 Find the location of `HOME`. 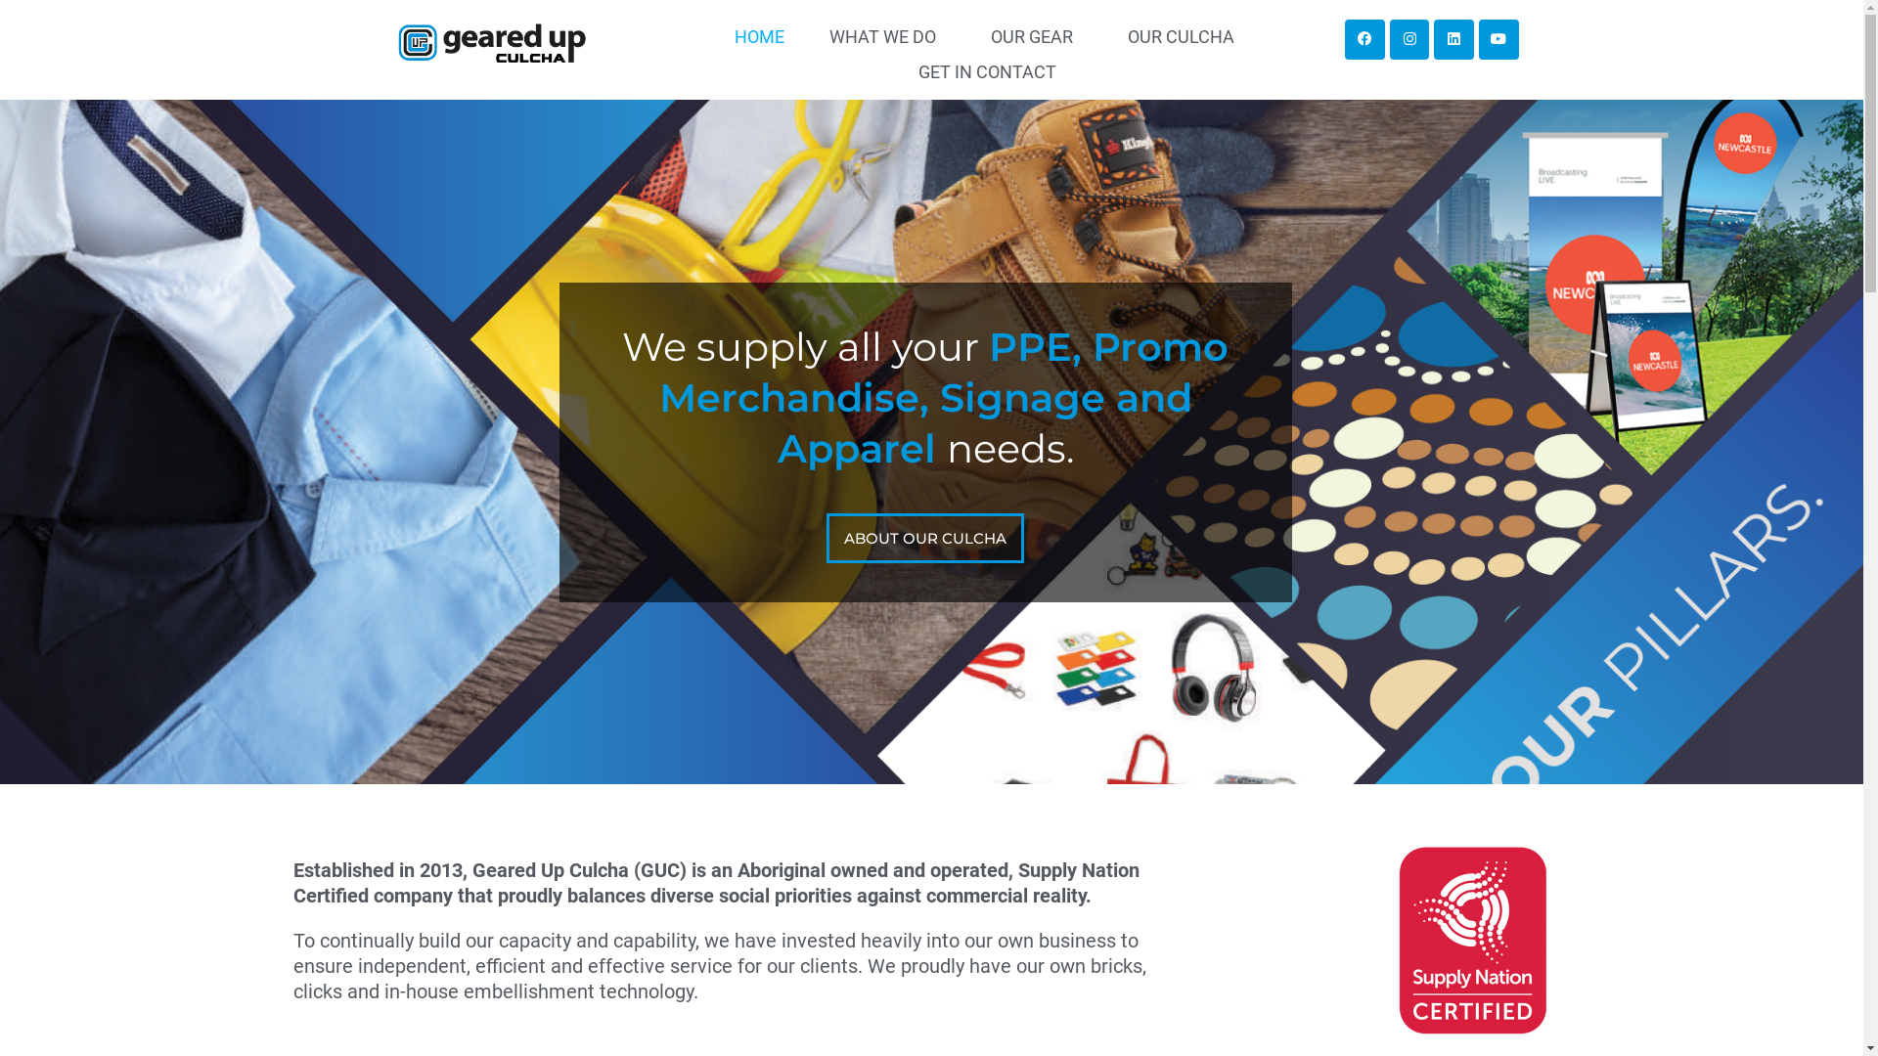

HOME is located at coordinates (759, 37).